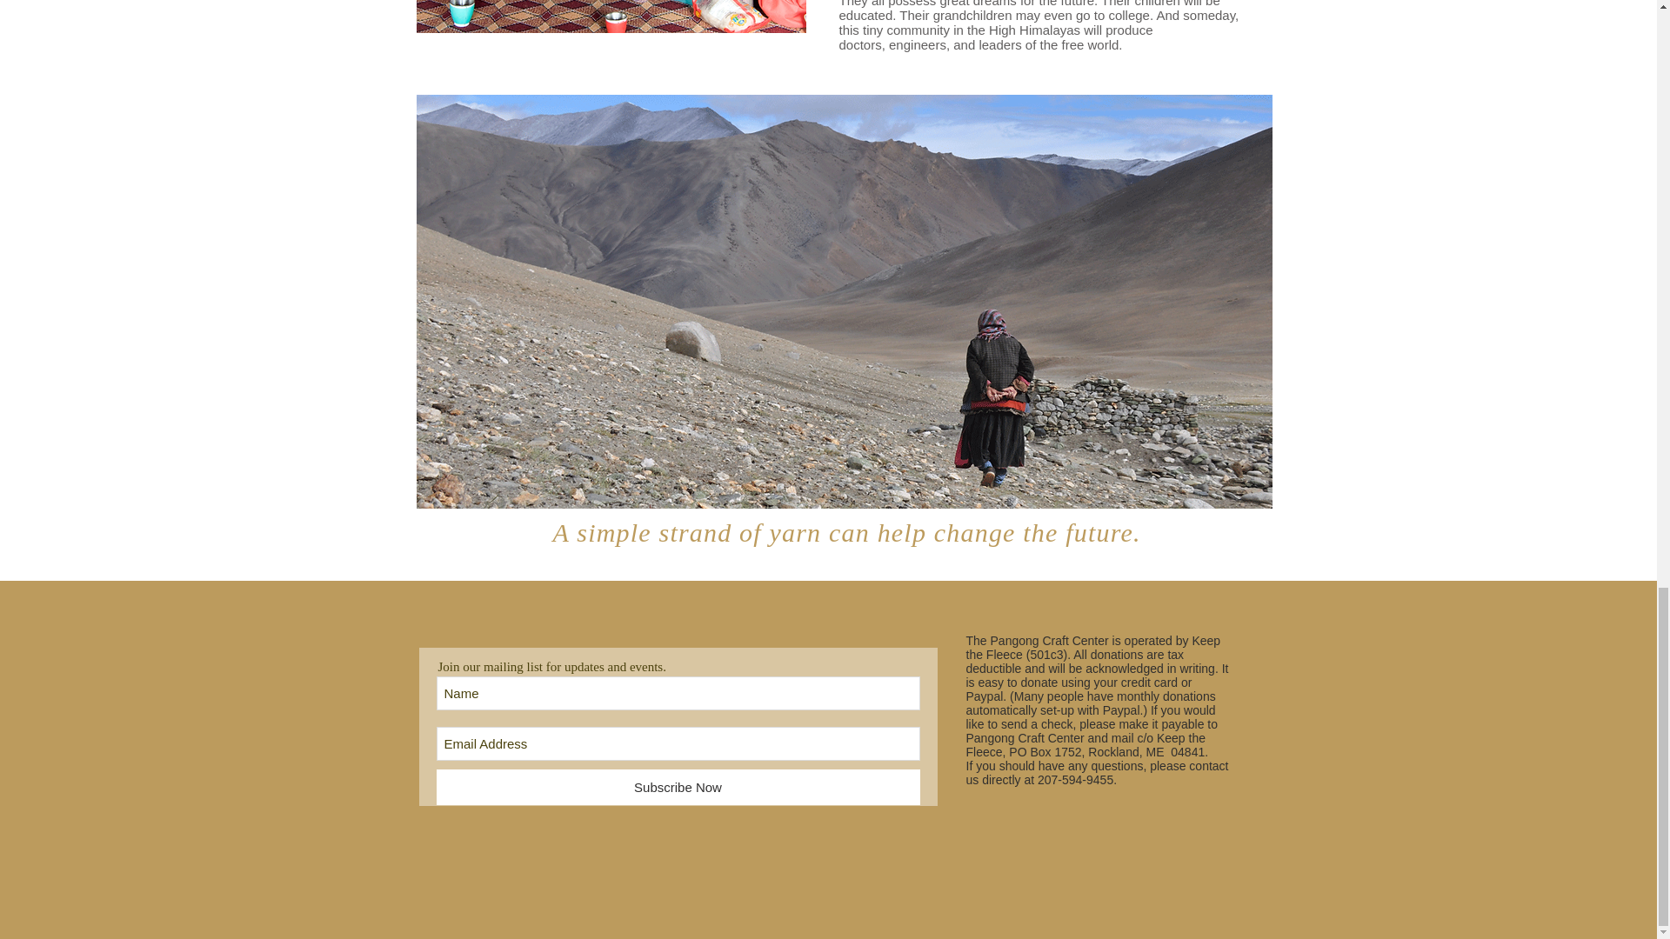  Describe the element at coordinates (678, 786) in the screenshot. I see `Subscribe Now` at that location.